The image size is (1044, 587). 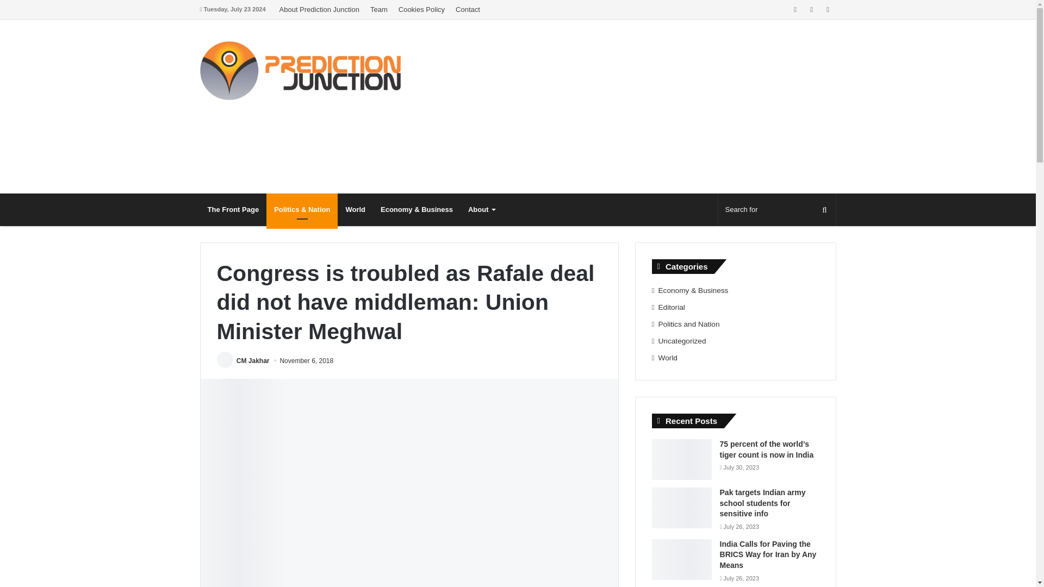 I want to click on Contact, so click(x=468, y=9).